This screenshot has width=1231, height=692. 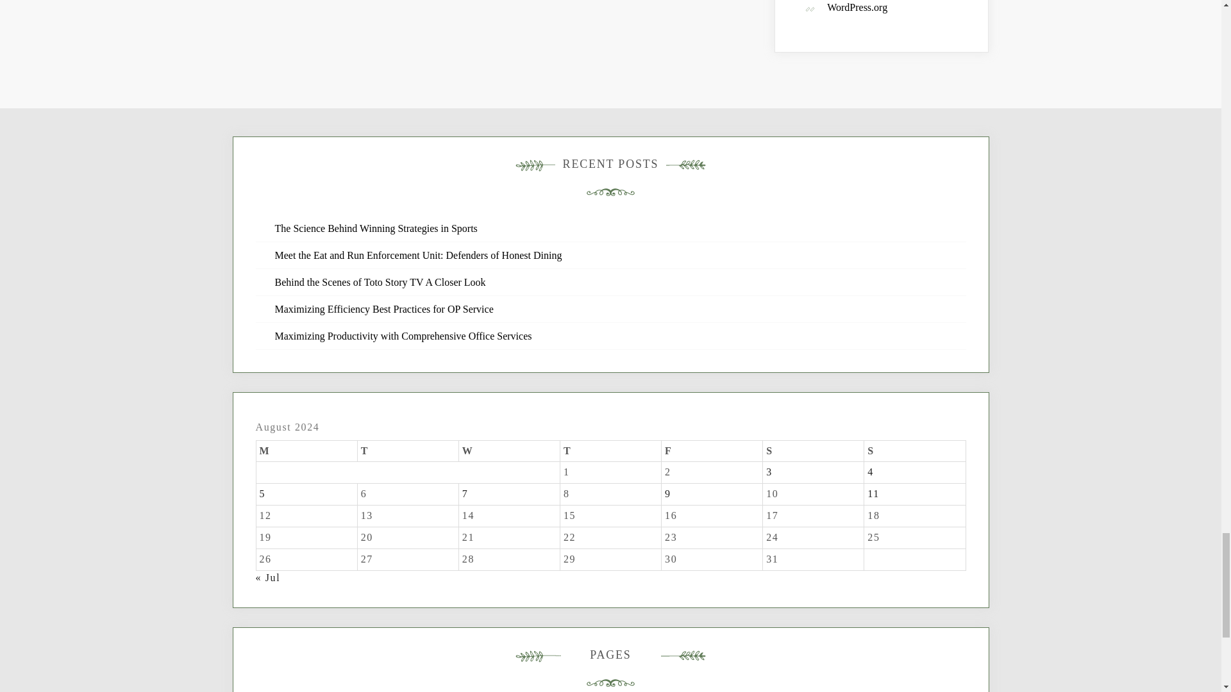 I want to click on Tuesday, so click(x=407, y=451).